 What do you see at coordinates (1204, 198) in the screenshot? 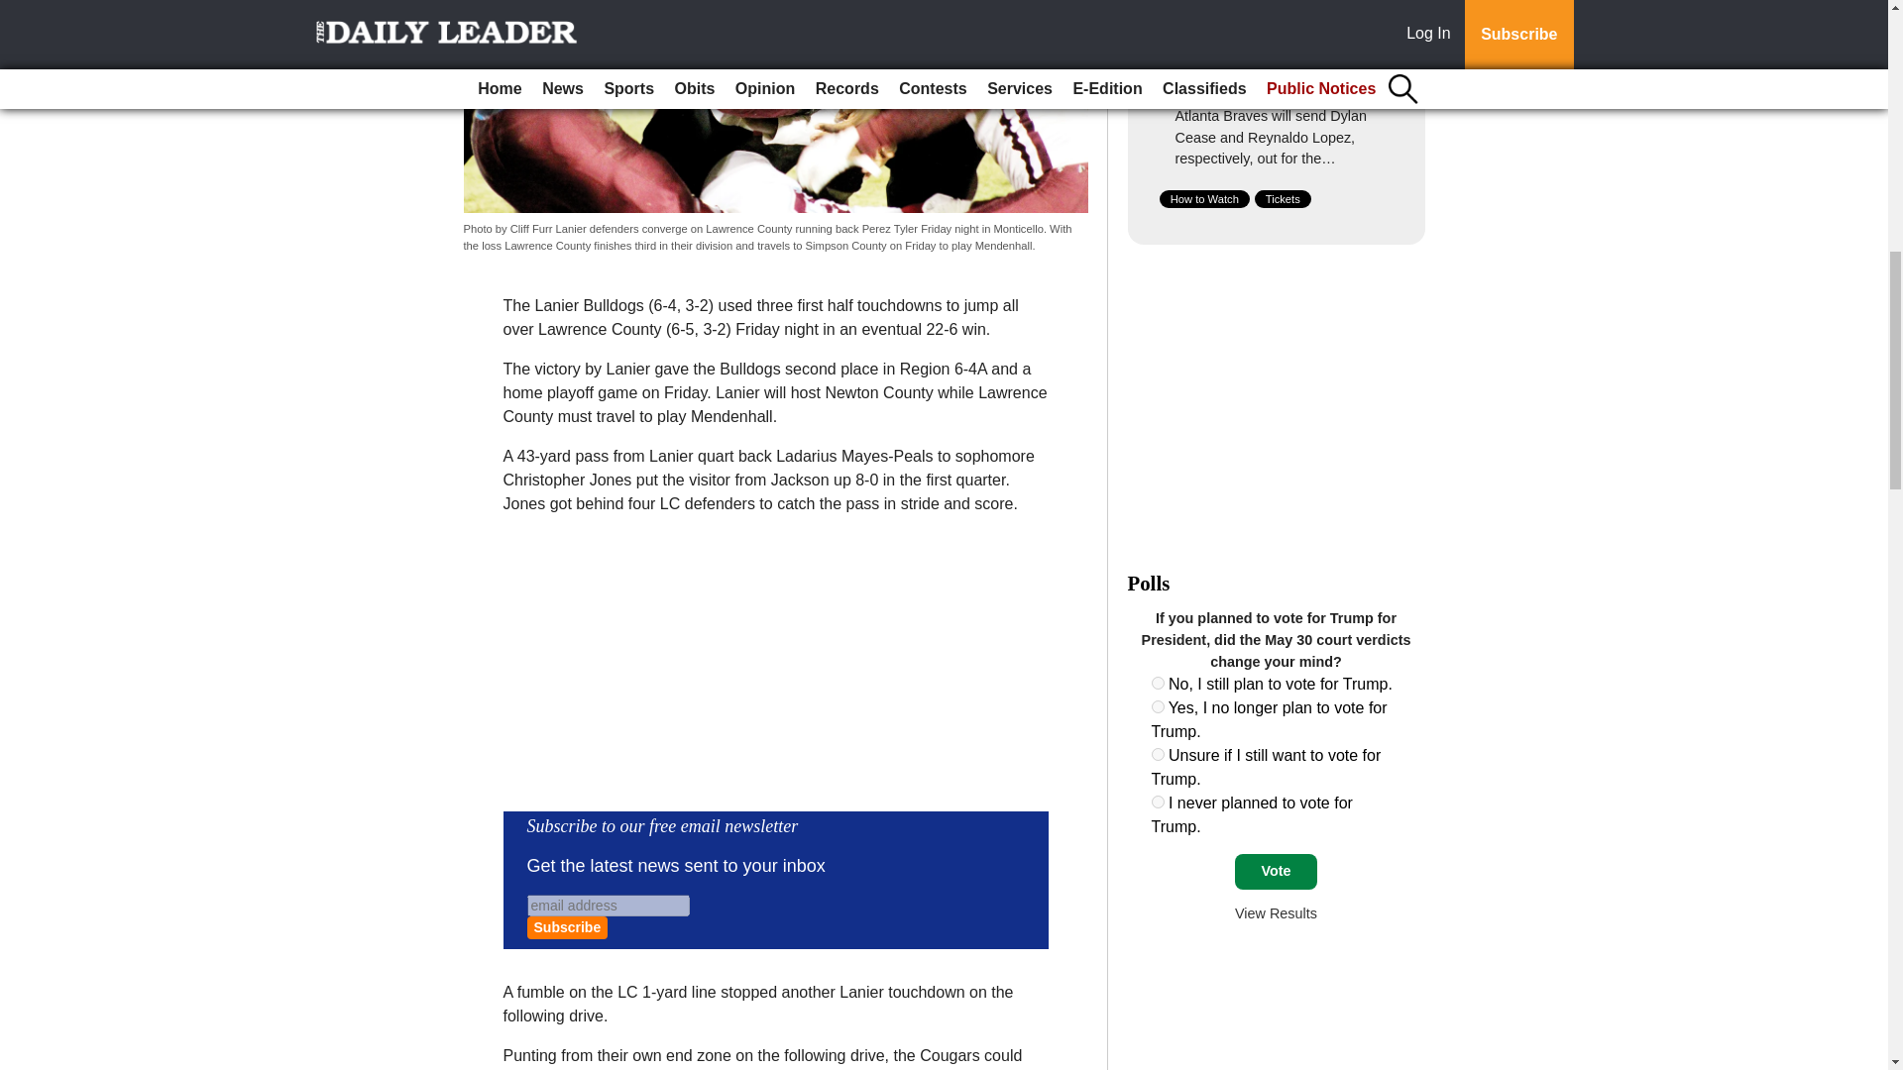
I see `How to Watch` at bounding box center [1204, 198].